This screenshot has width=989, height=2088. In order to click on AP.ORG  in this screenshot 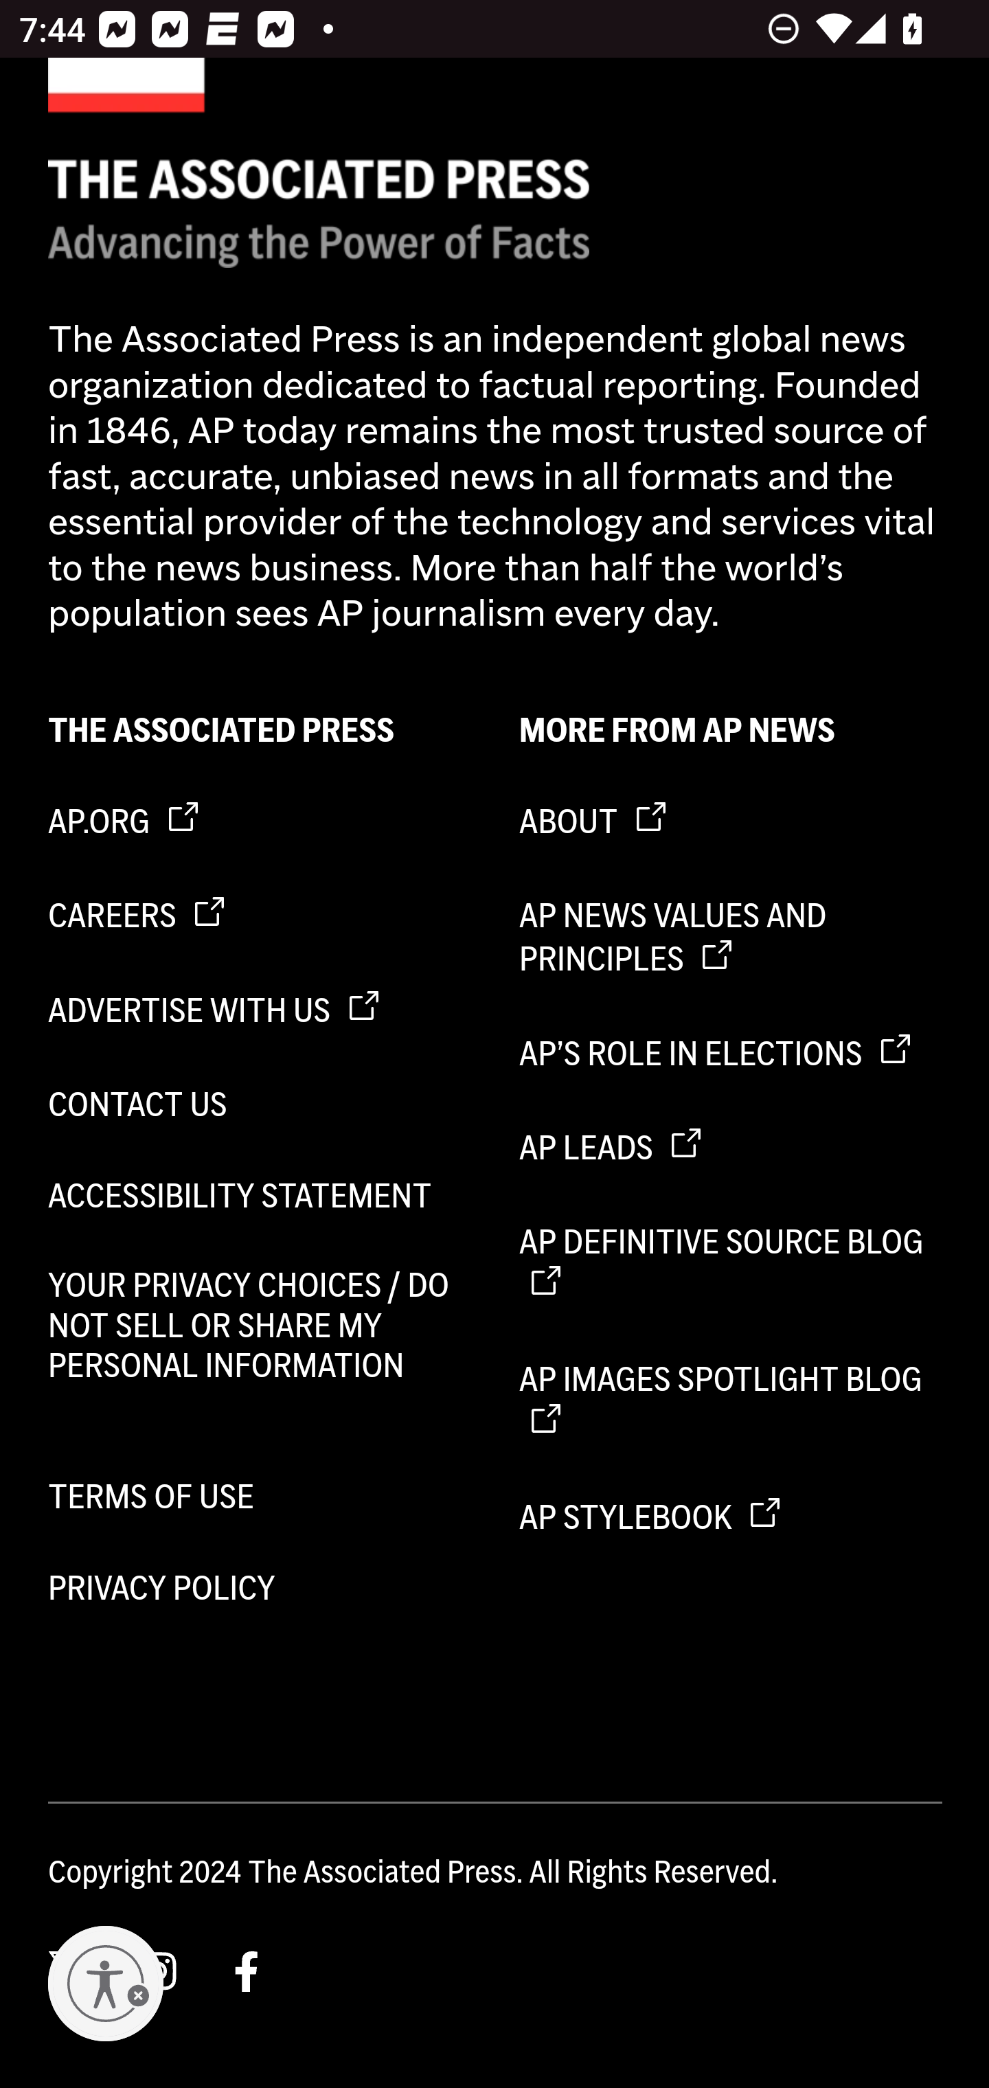, I will do `click(260, 821)`.